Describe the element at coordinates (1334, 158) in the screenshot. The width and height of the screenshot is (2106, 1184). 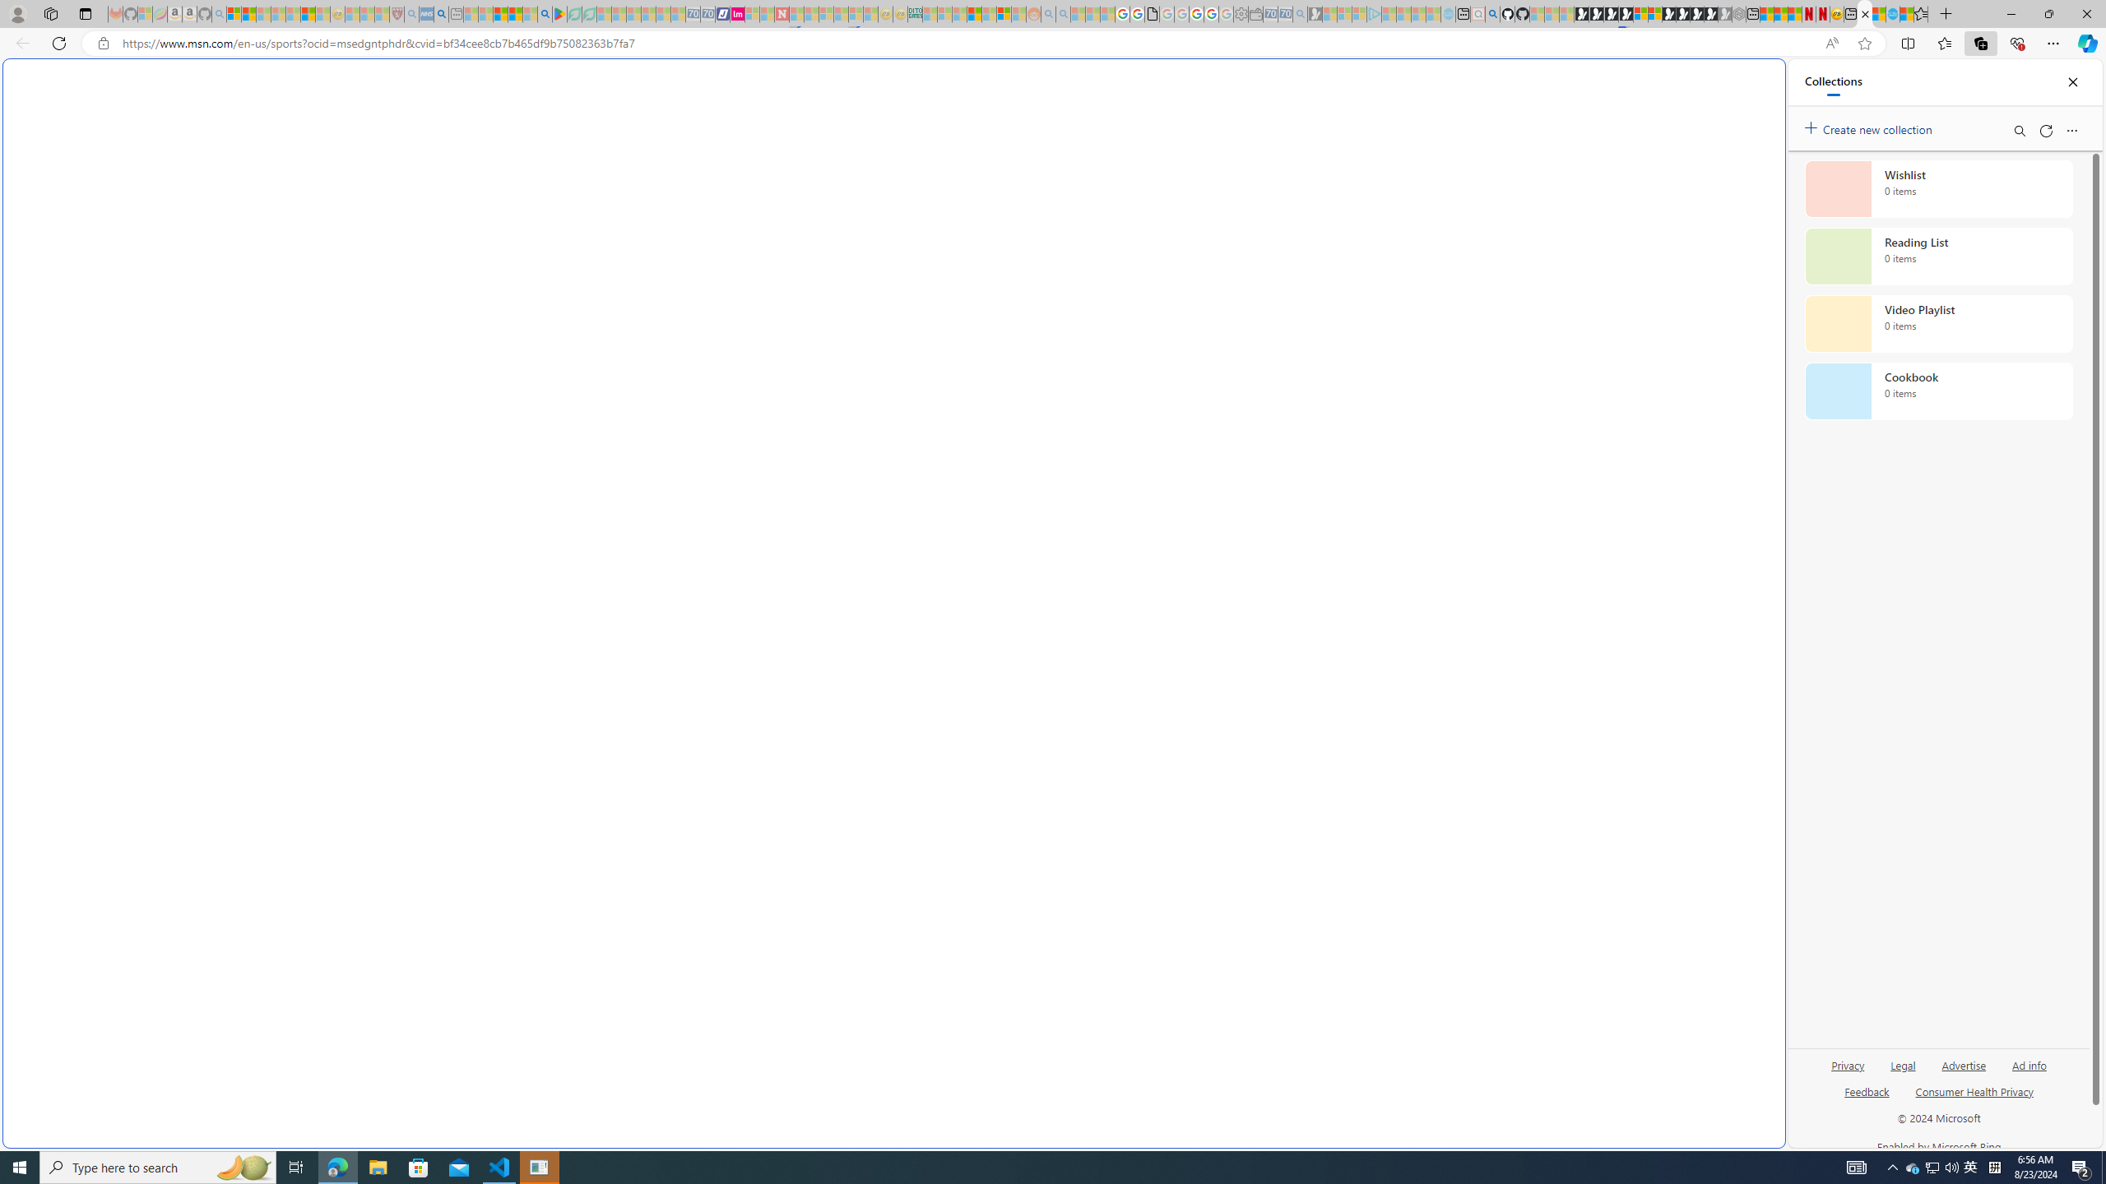
I see `Search or enter web address` at that location.